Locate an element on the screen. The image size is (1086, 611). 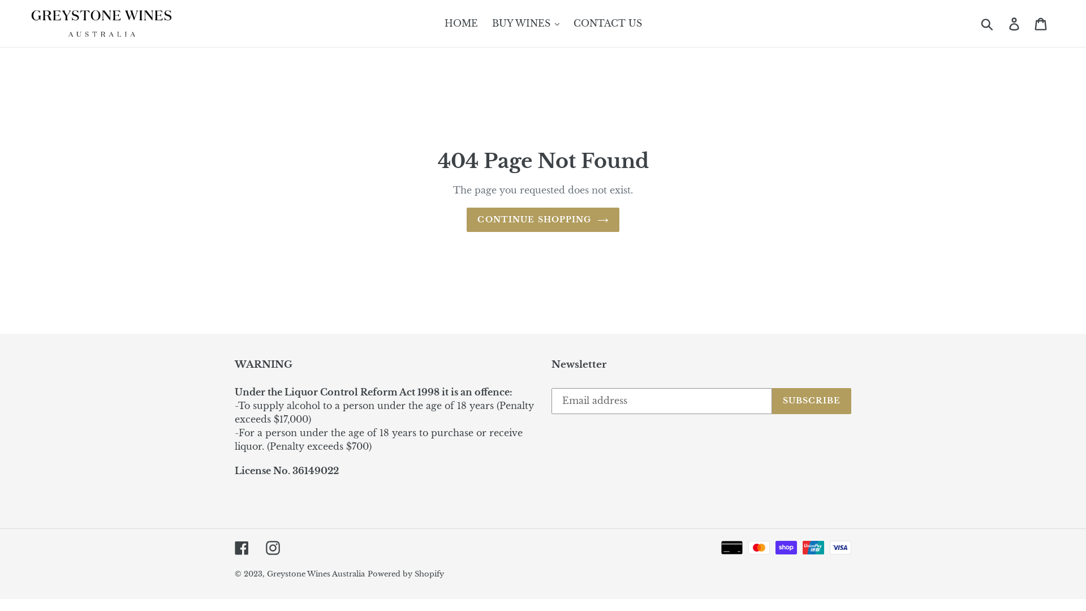
Facebook is located at coordinates (242, 548).